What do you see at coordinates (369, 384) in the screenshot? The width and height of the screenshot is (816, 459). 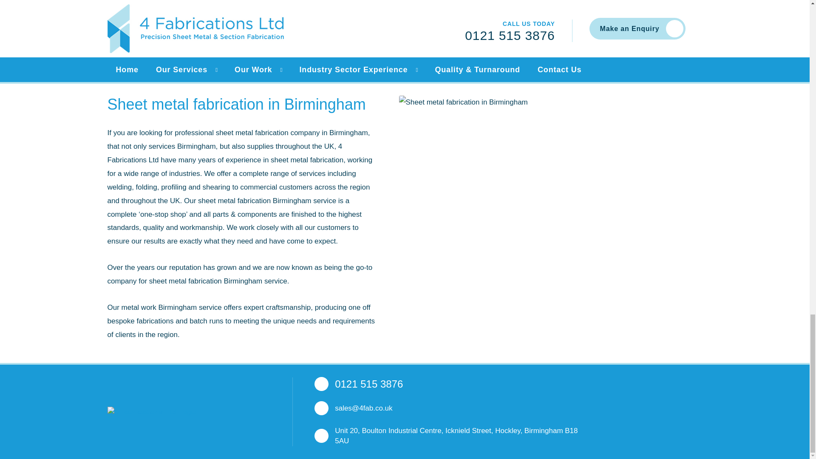 I see `0121 515 3876` at bounding box center [369, 384].